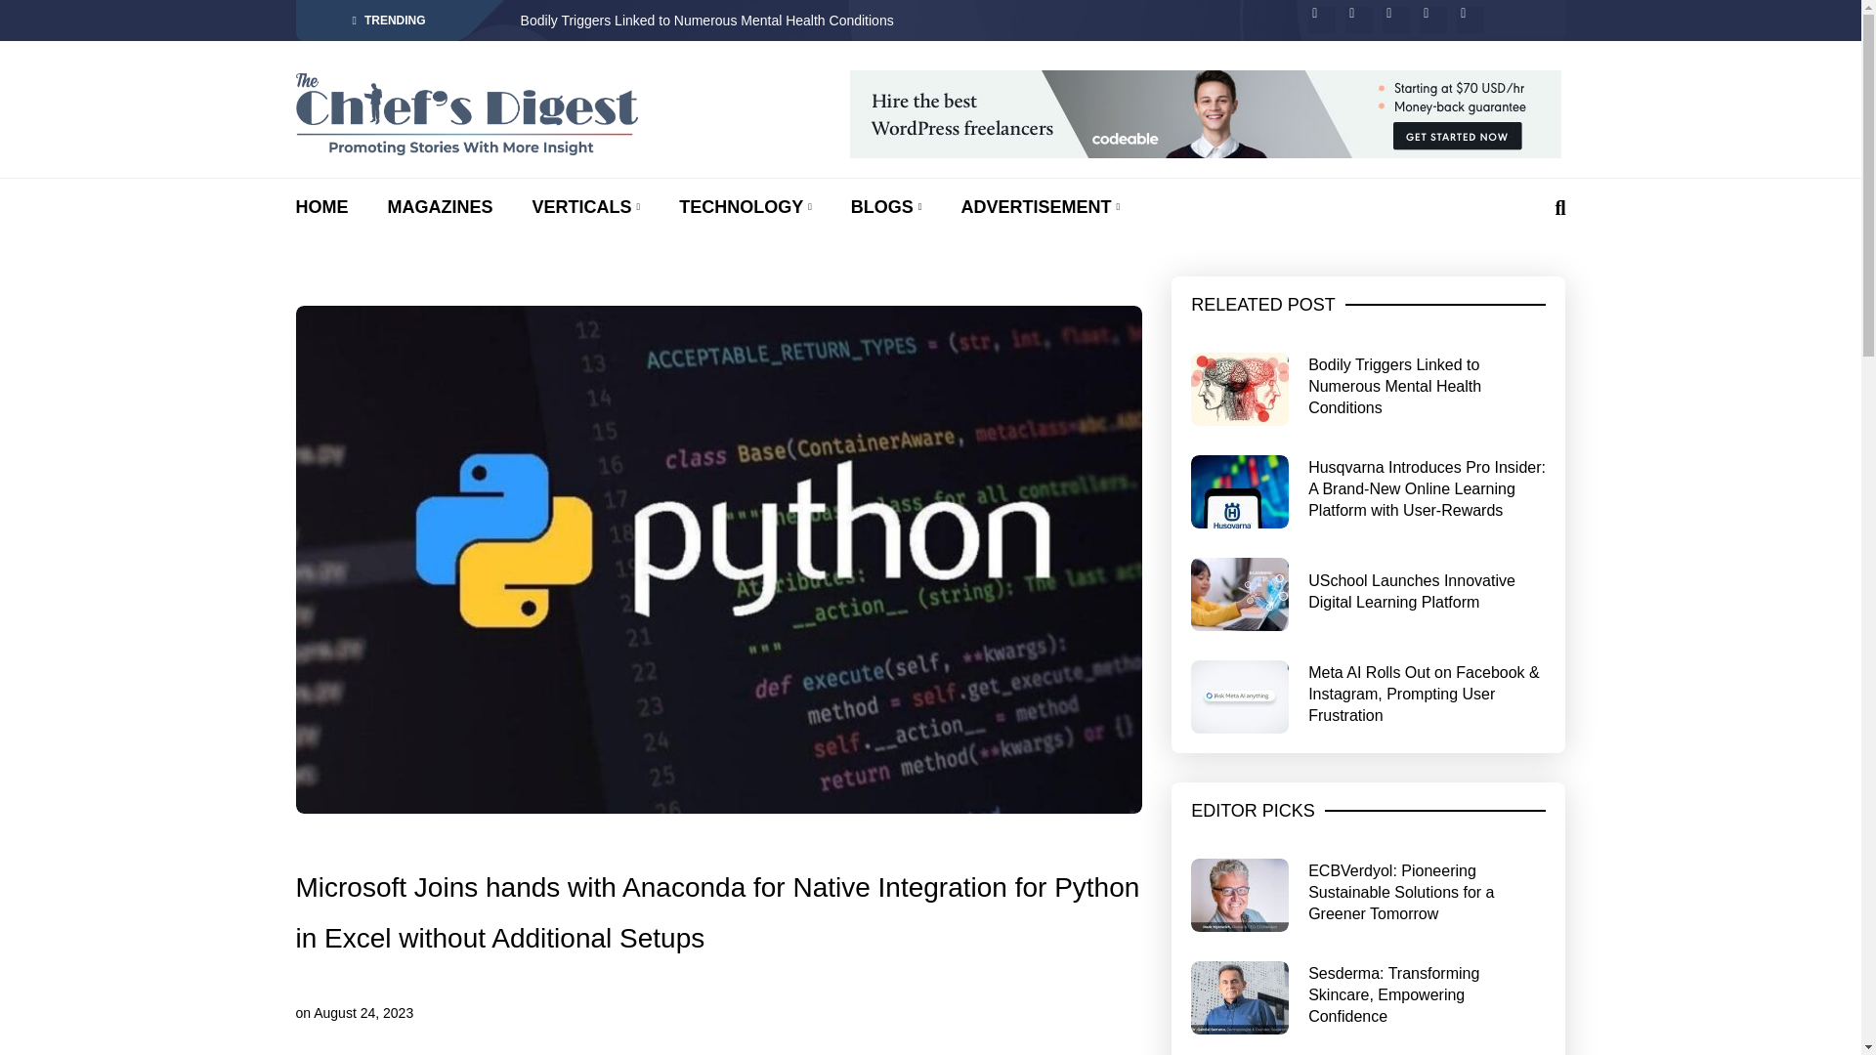 Image resolution: width=1876 pixels, height=1055 pixels. I want to click on BLOGS, so click(887, 208).